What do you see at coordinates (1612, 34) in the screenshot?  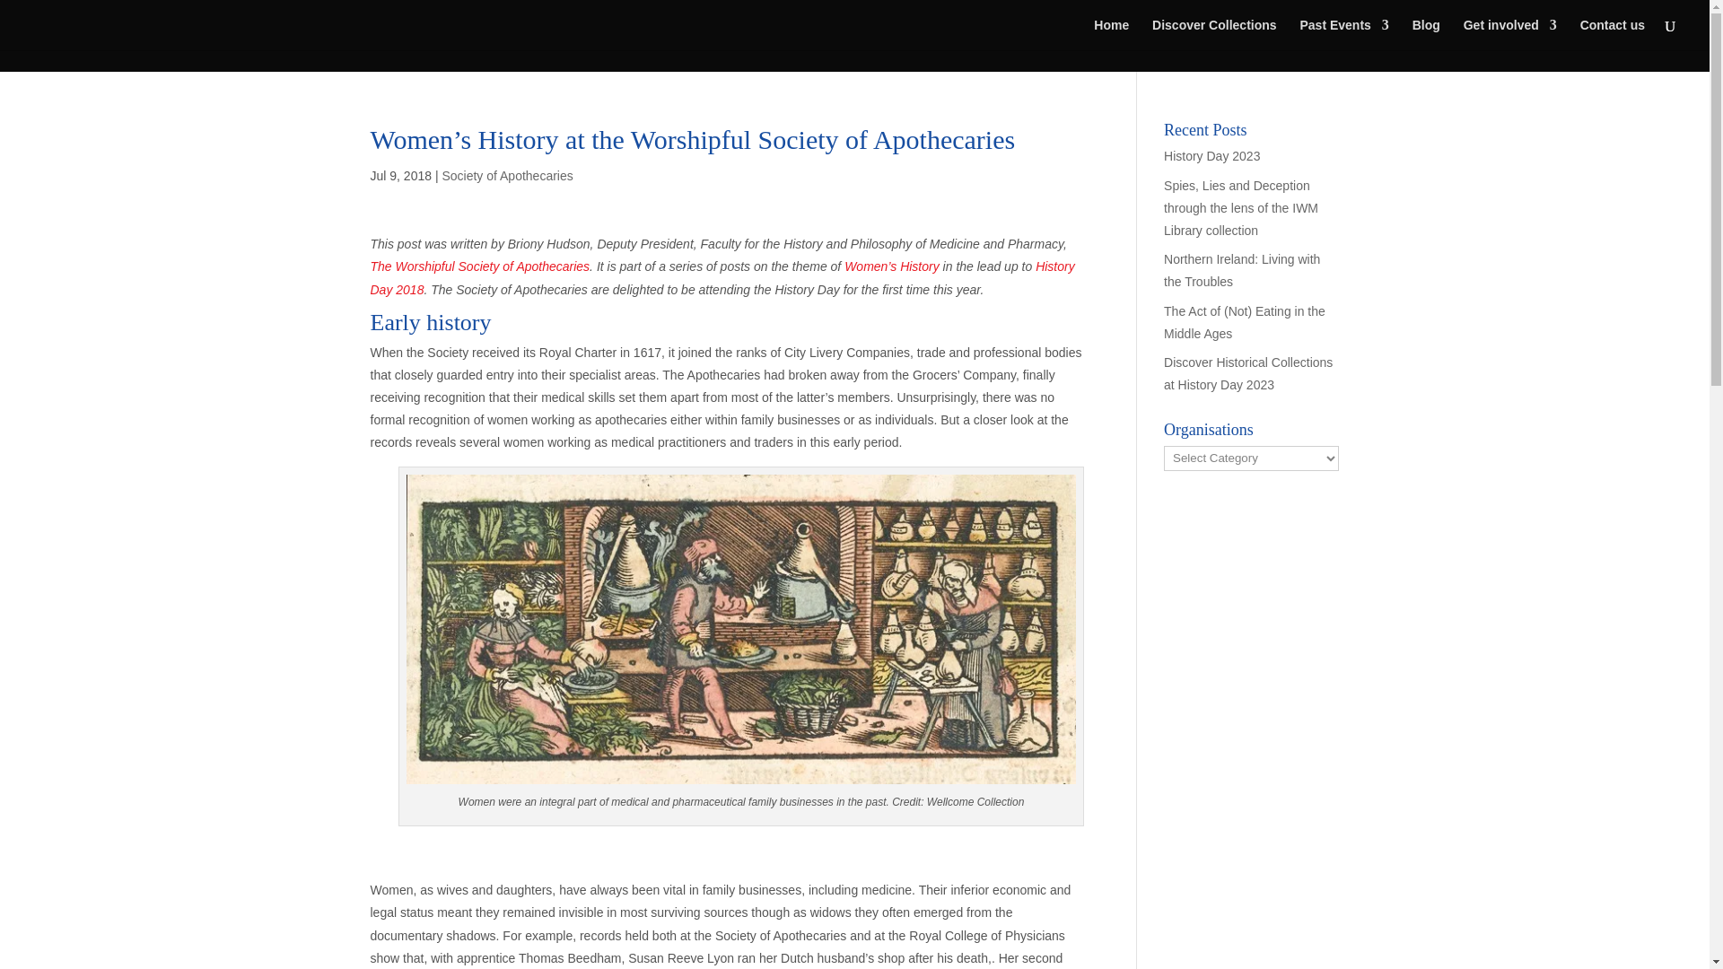 I see `Contact us` at bounding box center [1612, 34].